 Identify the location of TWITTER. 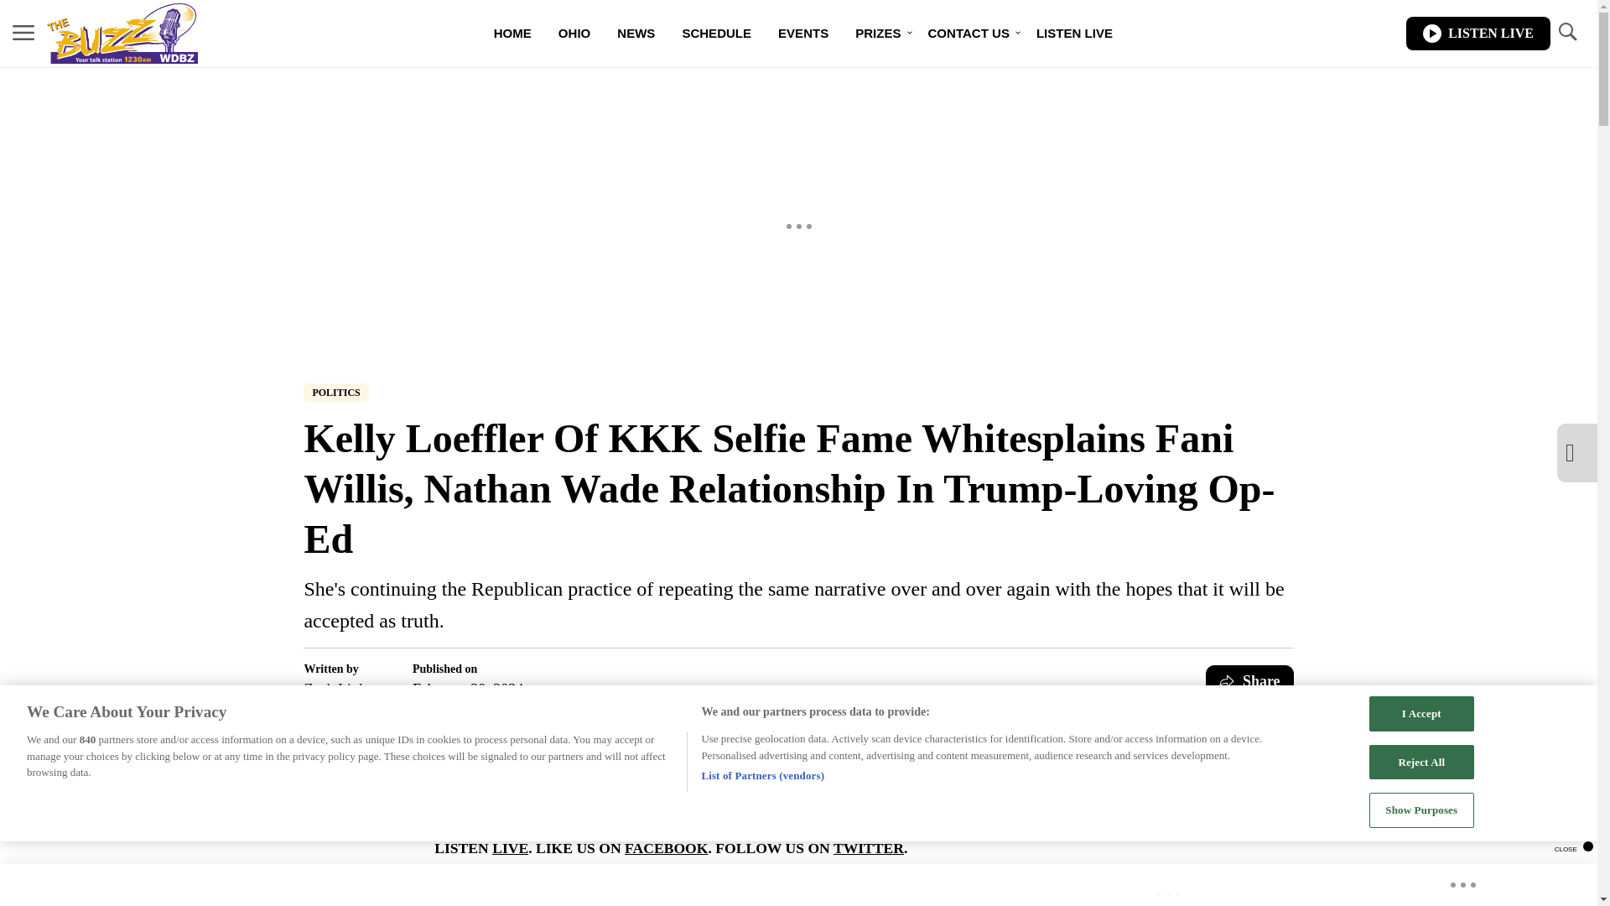
(869, 847).